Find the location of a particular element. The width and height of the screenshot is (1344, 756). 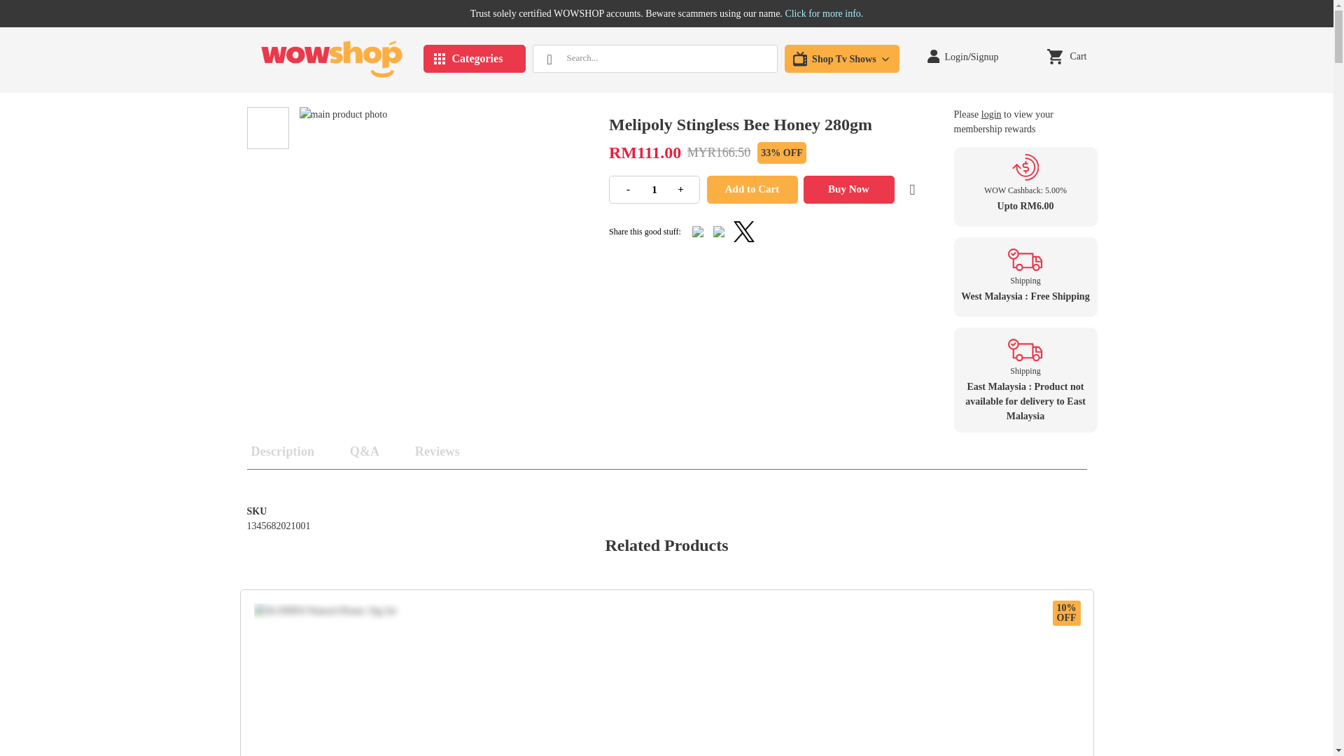

Buy Now is located at coordinates (849, 189).